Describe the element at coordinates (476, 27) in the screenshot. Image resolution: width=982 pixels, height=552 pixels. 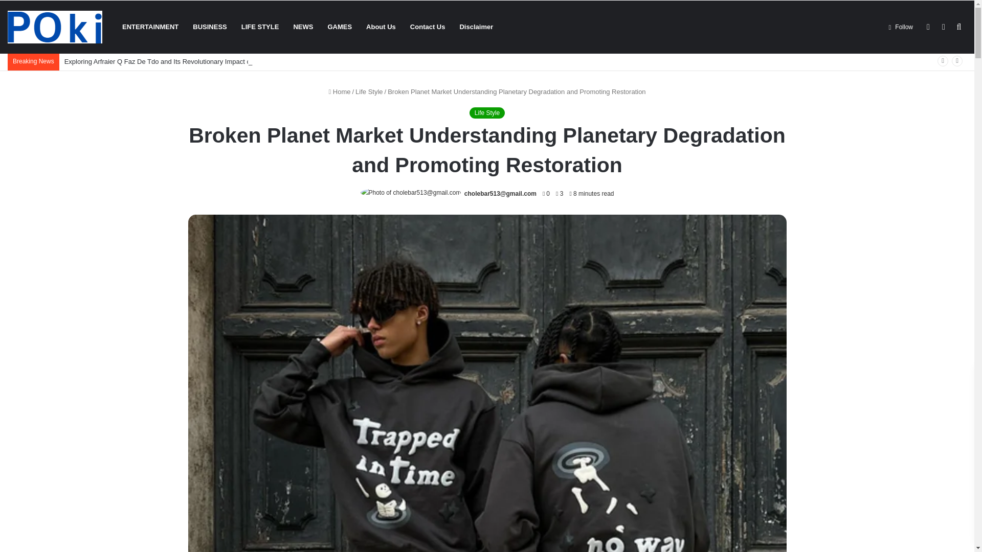
I see `Disclaimer` at that location.